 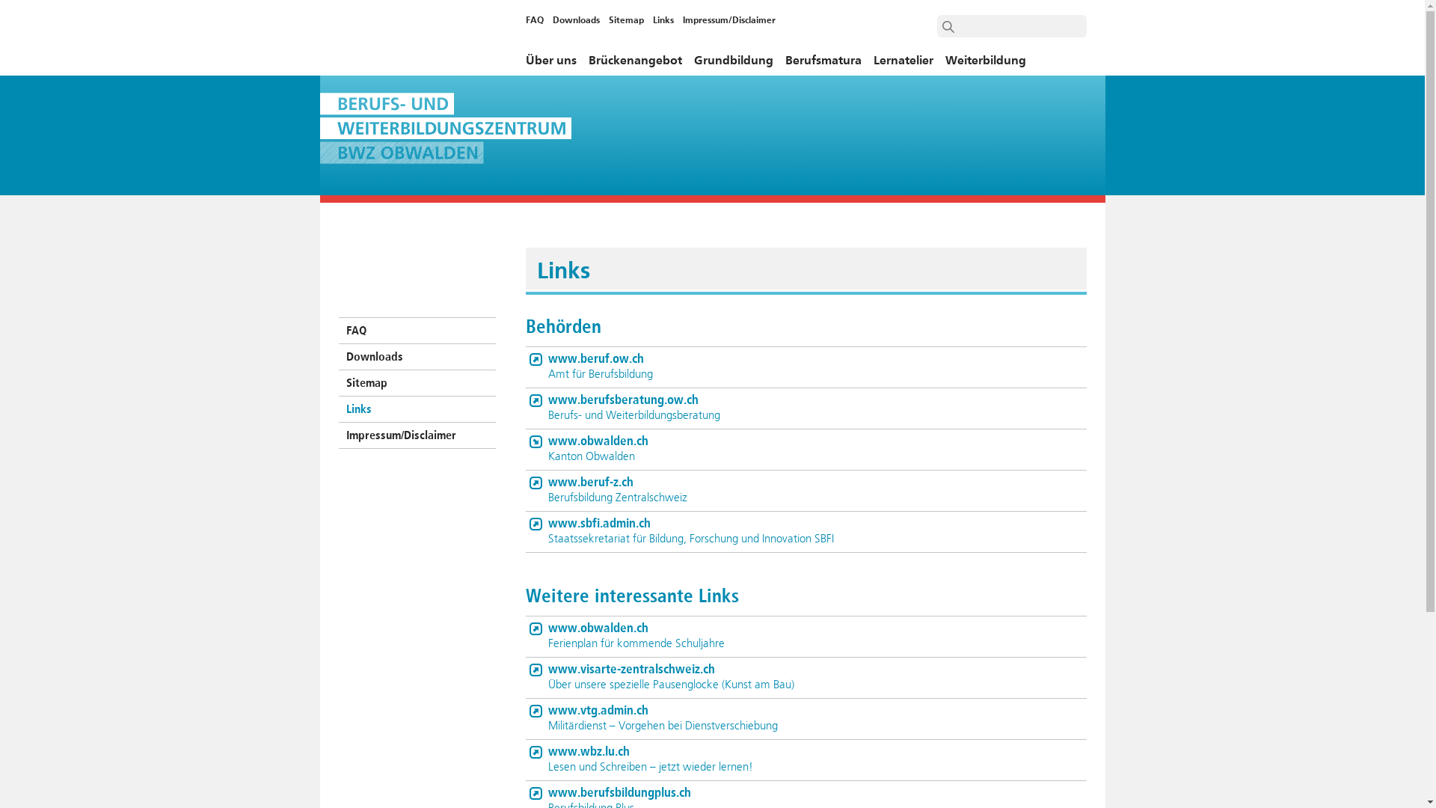 I want to click on Sitemap, so click(x=627, y=21).